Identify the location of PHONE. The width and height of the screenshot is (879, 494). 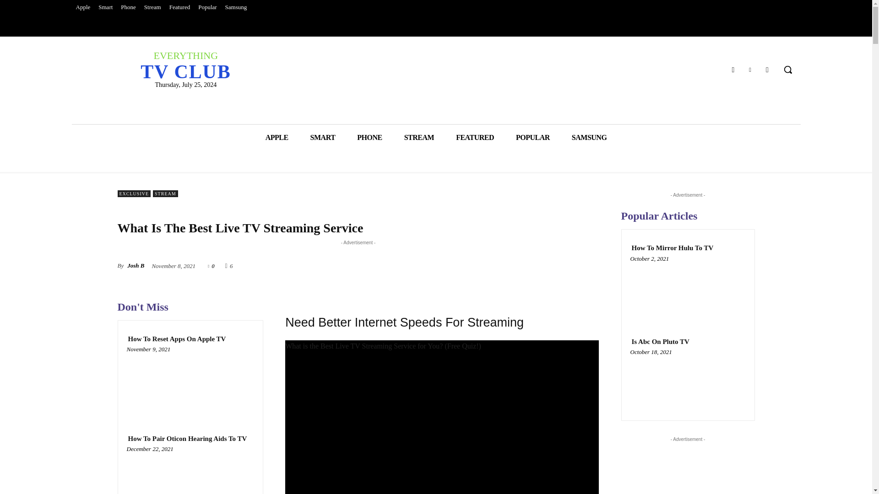
(369, 137).